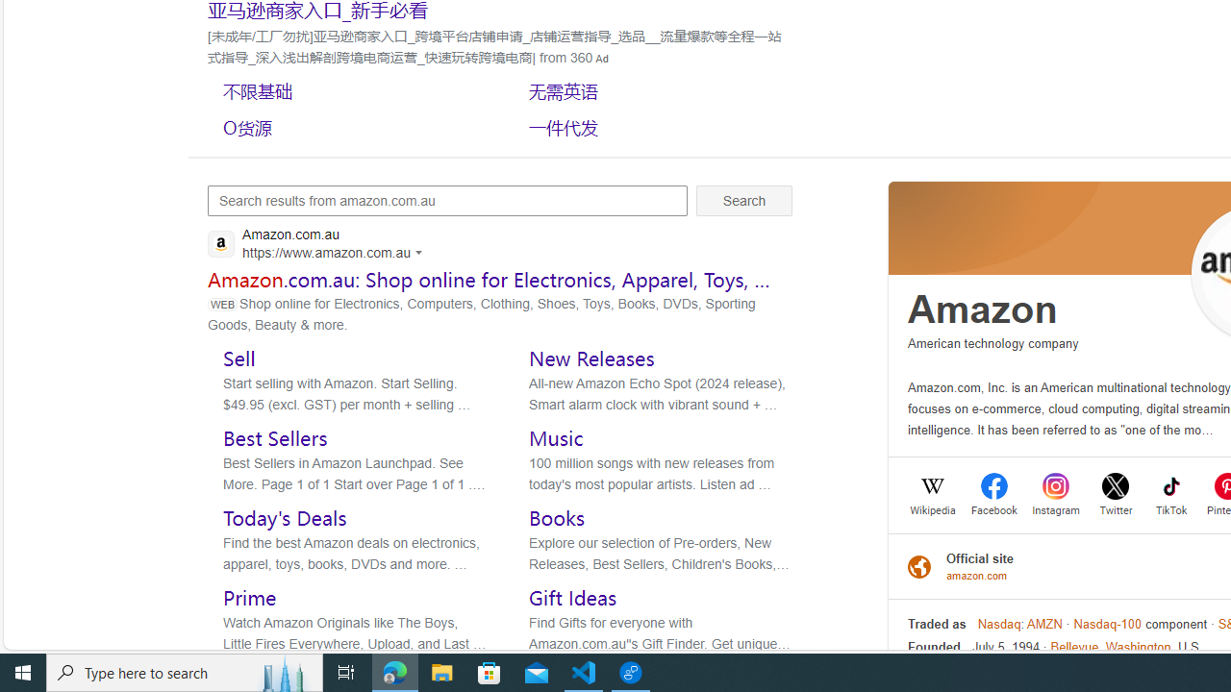 This screenshot has height=692, width=1231. I want to click on American technology company, so click(993, 343).